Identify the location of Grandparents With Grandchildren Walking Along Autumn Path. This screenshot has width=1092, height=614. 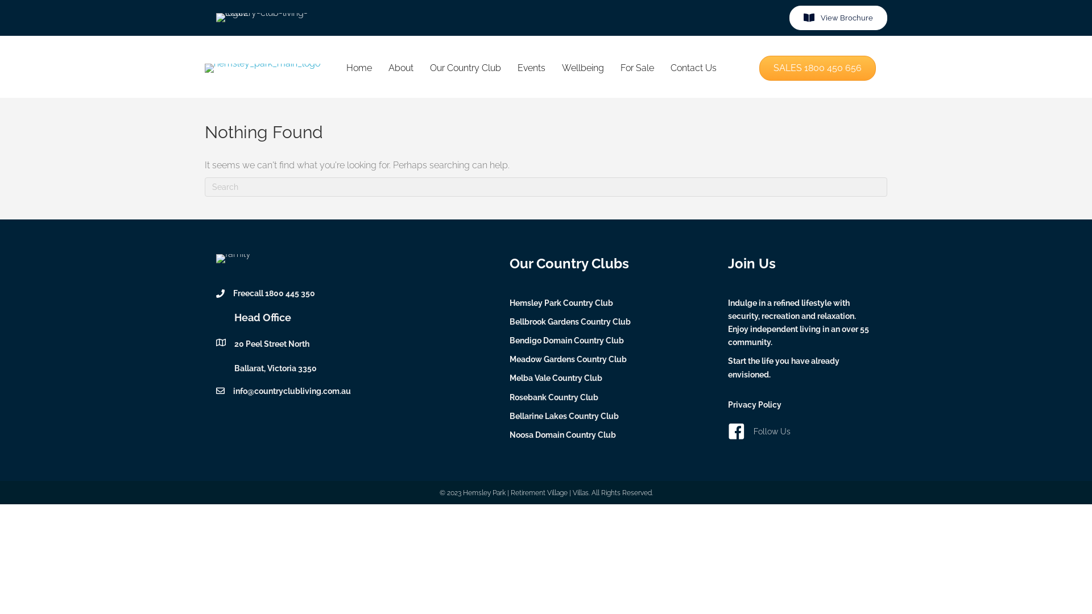
(233, 258).